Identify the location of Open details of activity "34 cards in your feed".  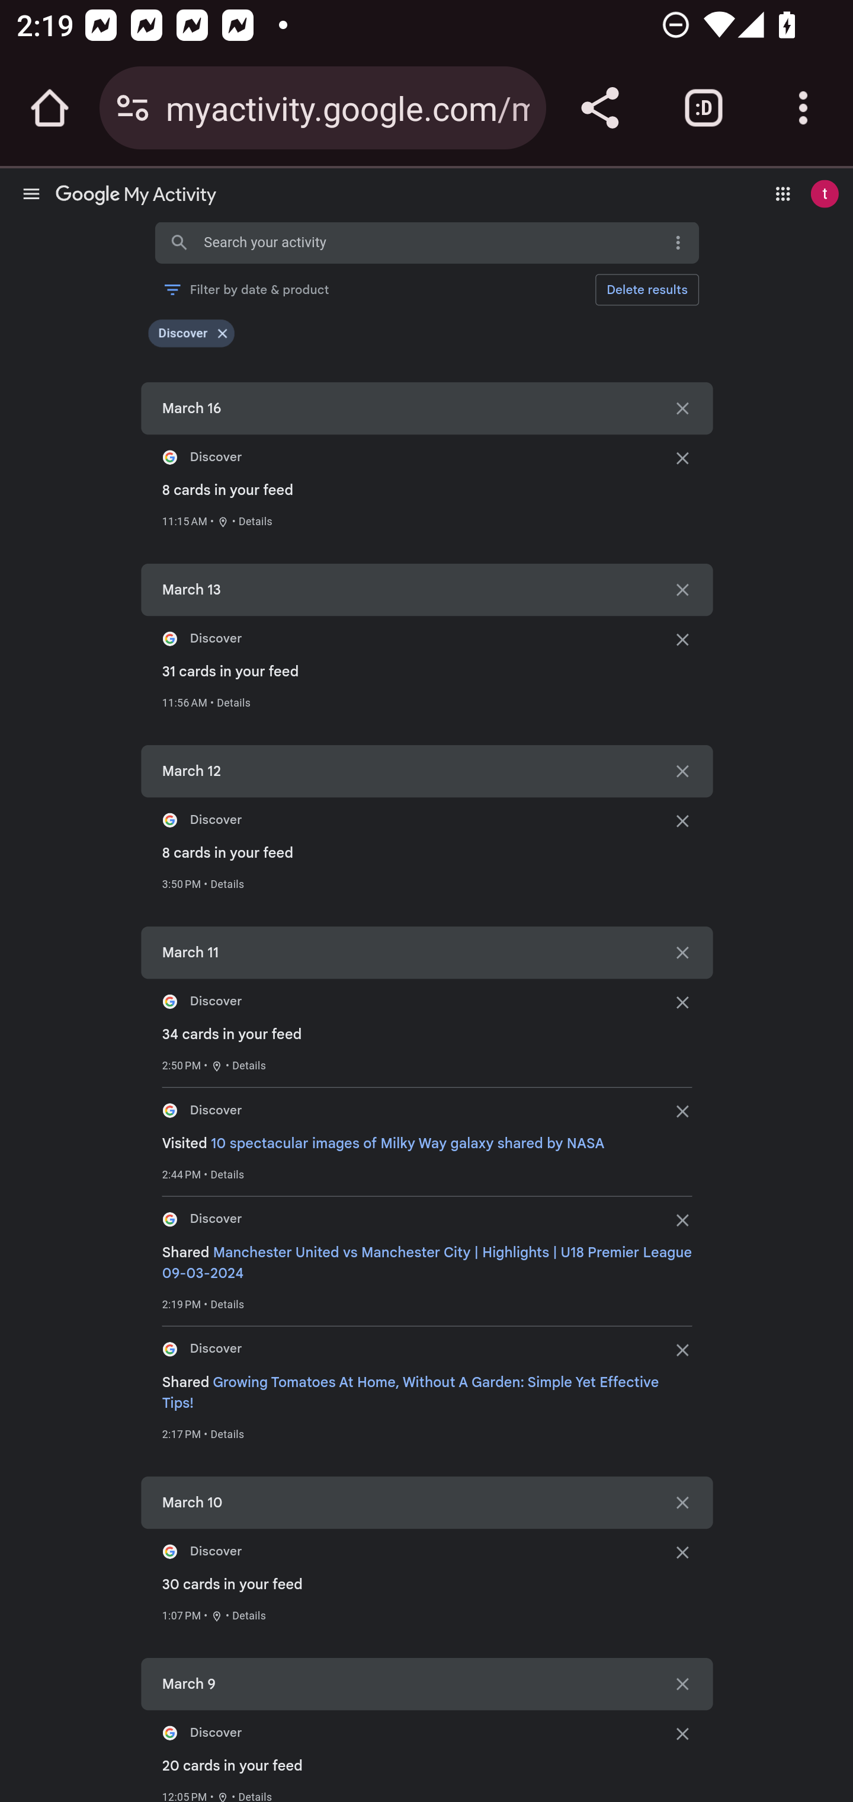
(249, 1066).